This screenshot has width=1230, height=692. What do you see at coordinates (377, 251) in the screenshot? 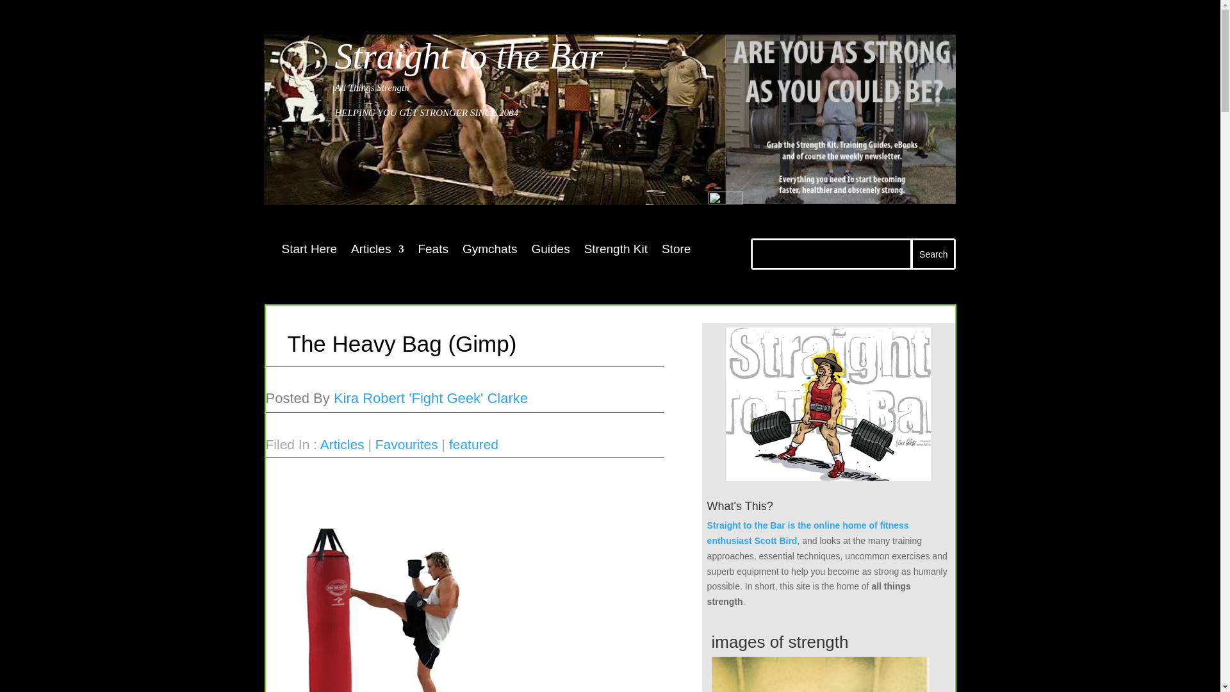
I see `Articles` at bounding box center [377, 251].